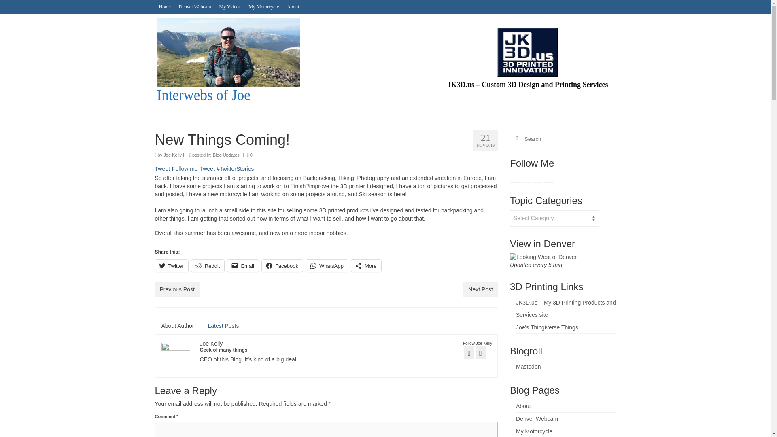 The height and width of the screenshot is (437, 777). What do you see at coordinates (230, 6) in the screenshot?
I see `My Videos` at bounding box center [230, 6].